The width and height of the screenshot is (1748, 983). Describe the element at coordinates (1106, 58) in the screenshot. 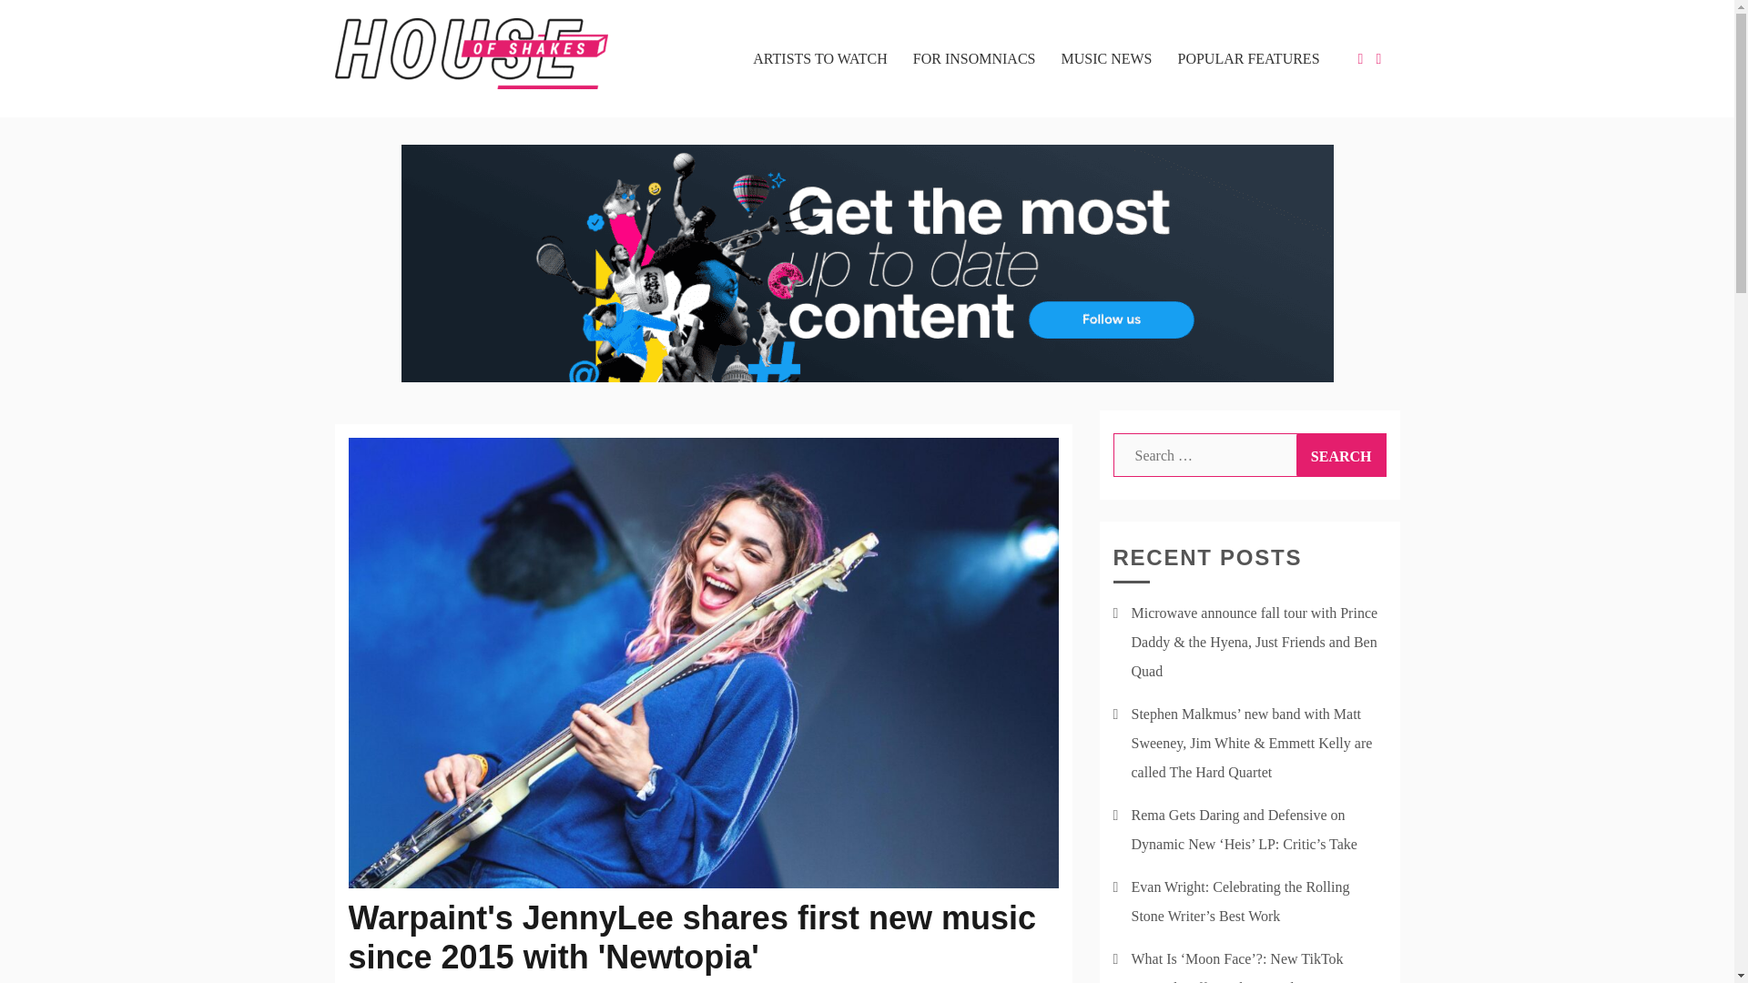

I see `MUSIC NEWS` at that location.